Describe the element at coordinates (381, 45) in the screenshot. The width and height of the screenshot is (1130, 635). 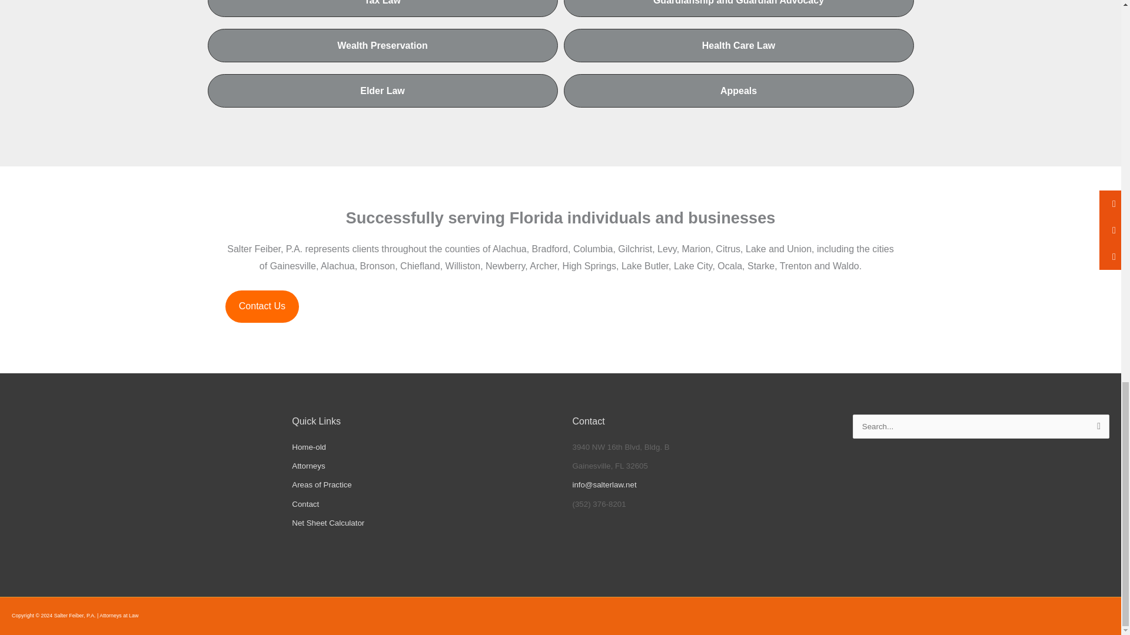
I see `Wealth Preservation` at that location.